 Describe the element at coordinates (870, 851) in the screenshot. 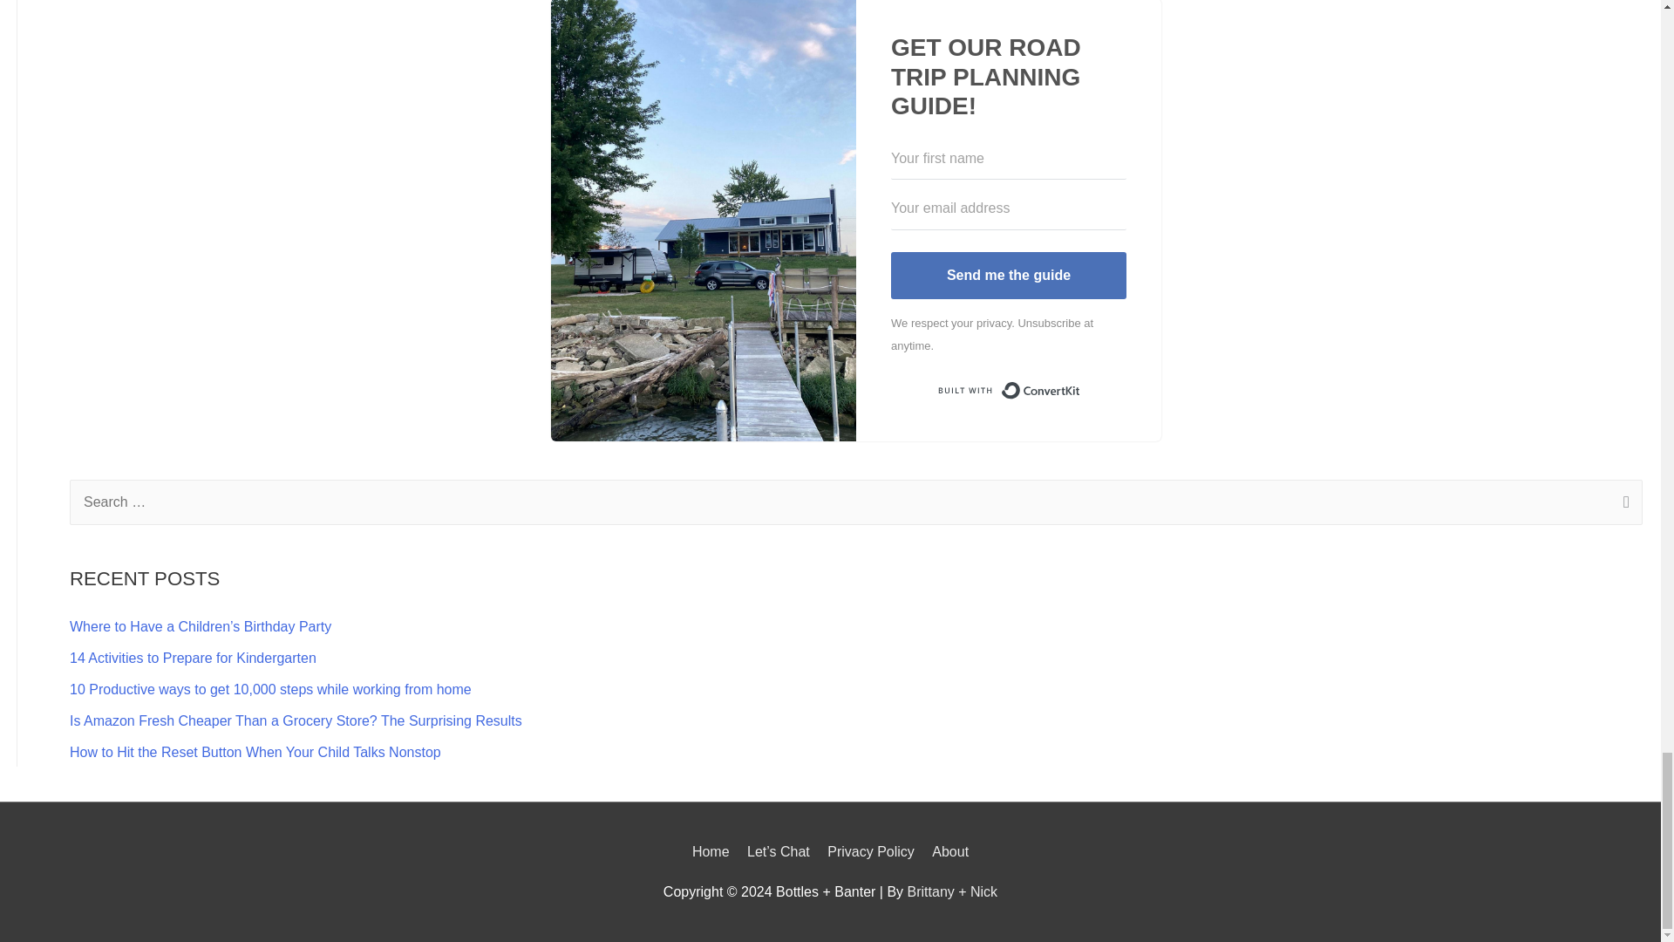

I see `Privacy Policy` at that location.